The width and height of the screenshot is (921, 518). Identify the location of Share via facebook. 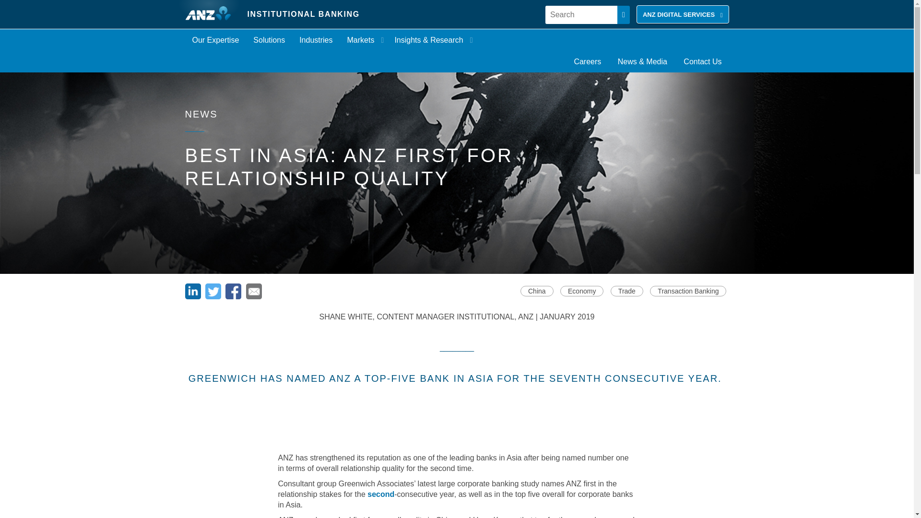
(234, 296).